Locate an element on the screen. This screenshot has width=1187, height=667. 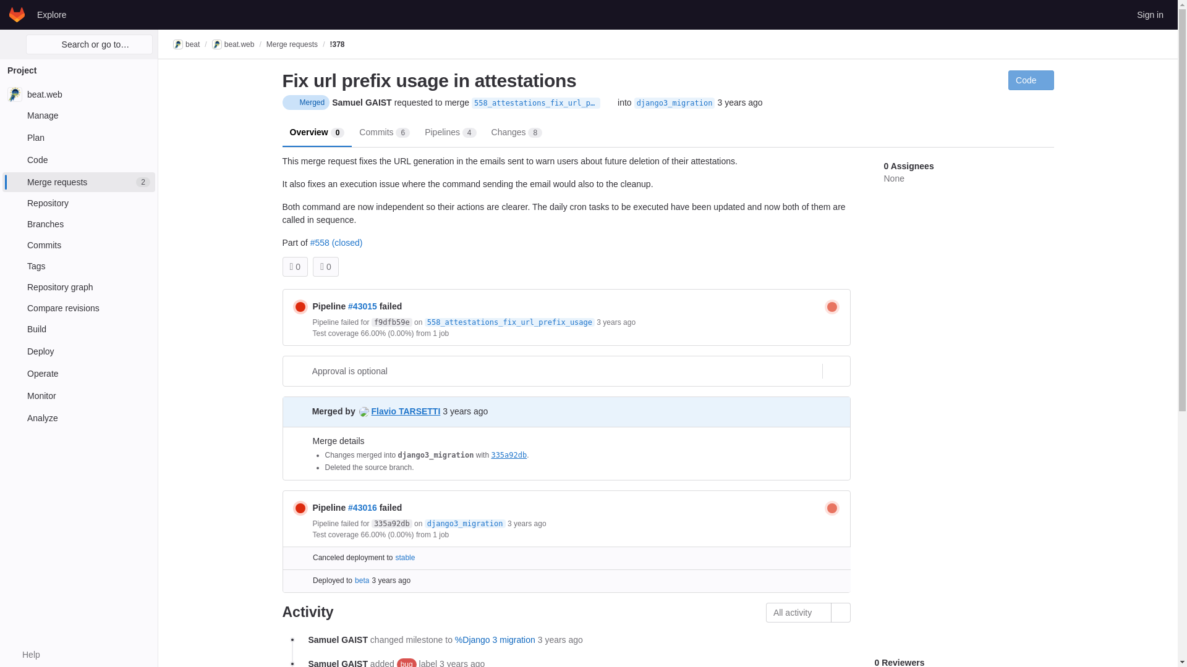
Manage is located at coordinates (79, 115).